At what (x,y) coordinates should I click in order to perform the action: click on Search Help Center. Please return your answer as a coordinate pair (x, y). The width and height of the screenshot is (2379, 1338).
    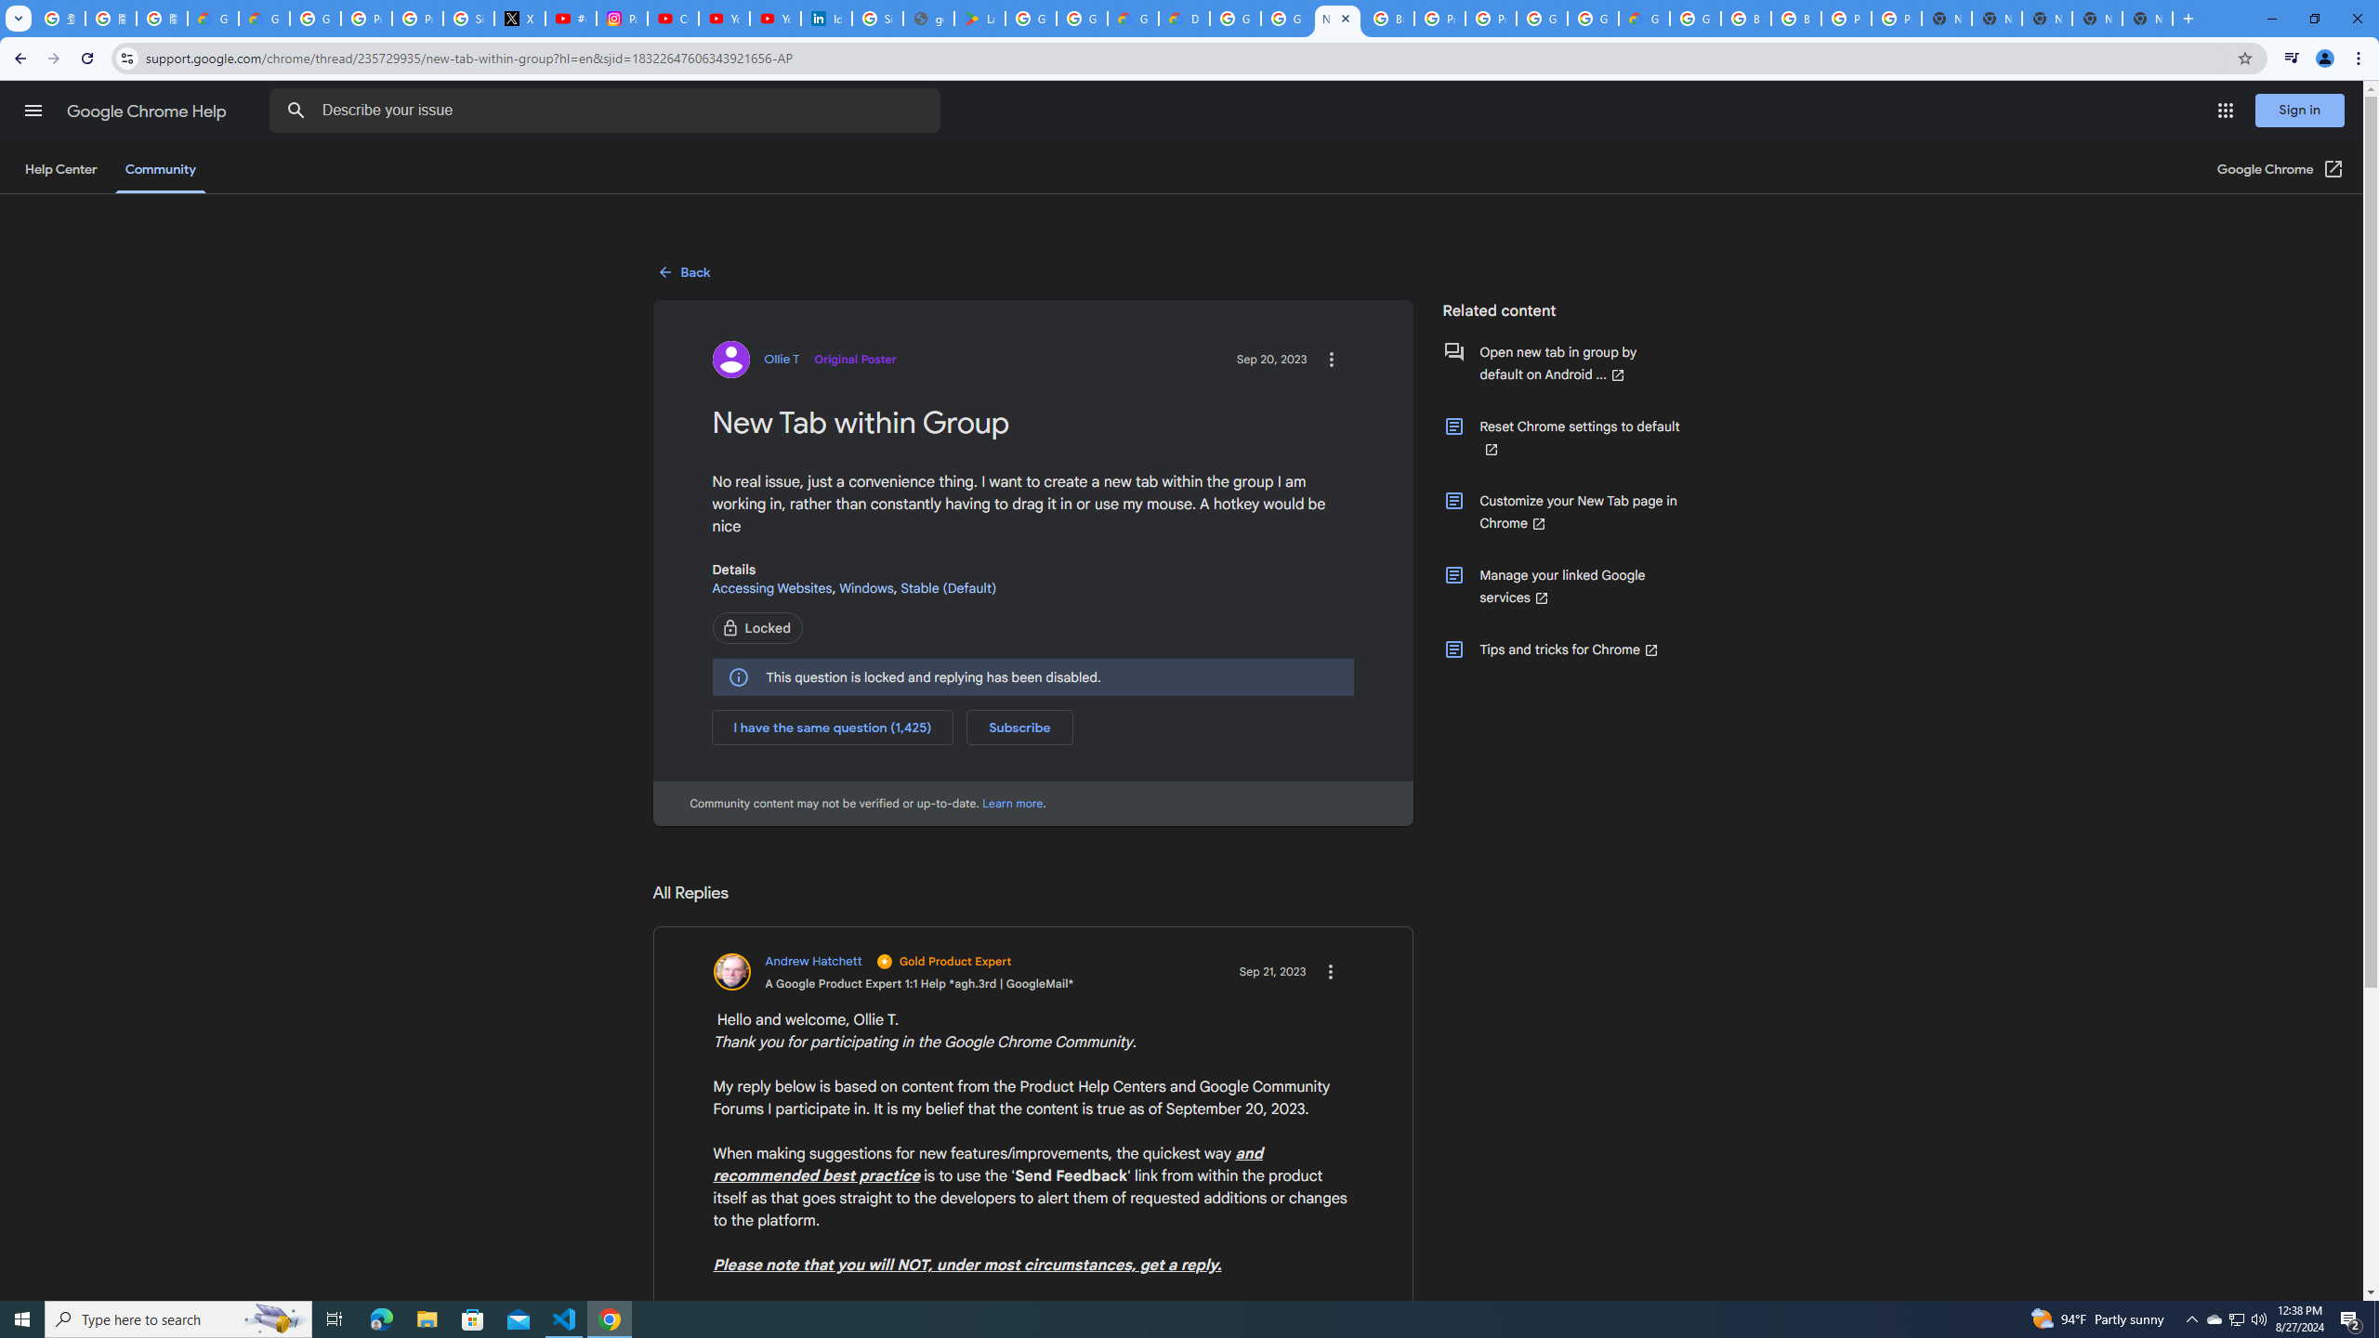
    Looking at the image, I should click on (296, 111).